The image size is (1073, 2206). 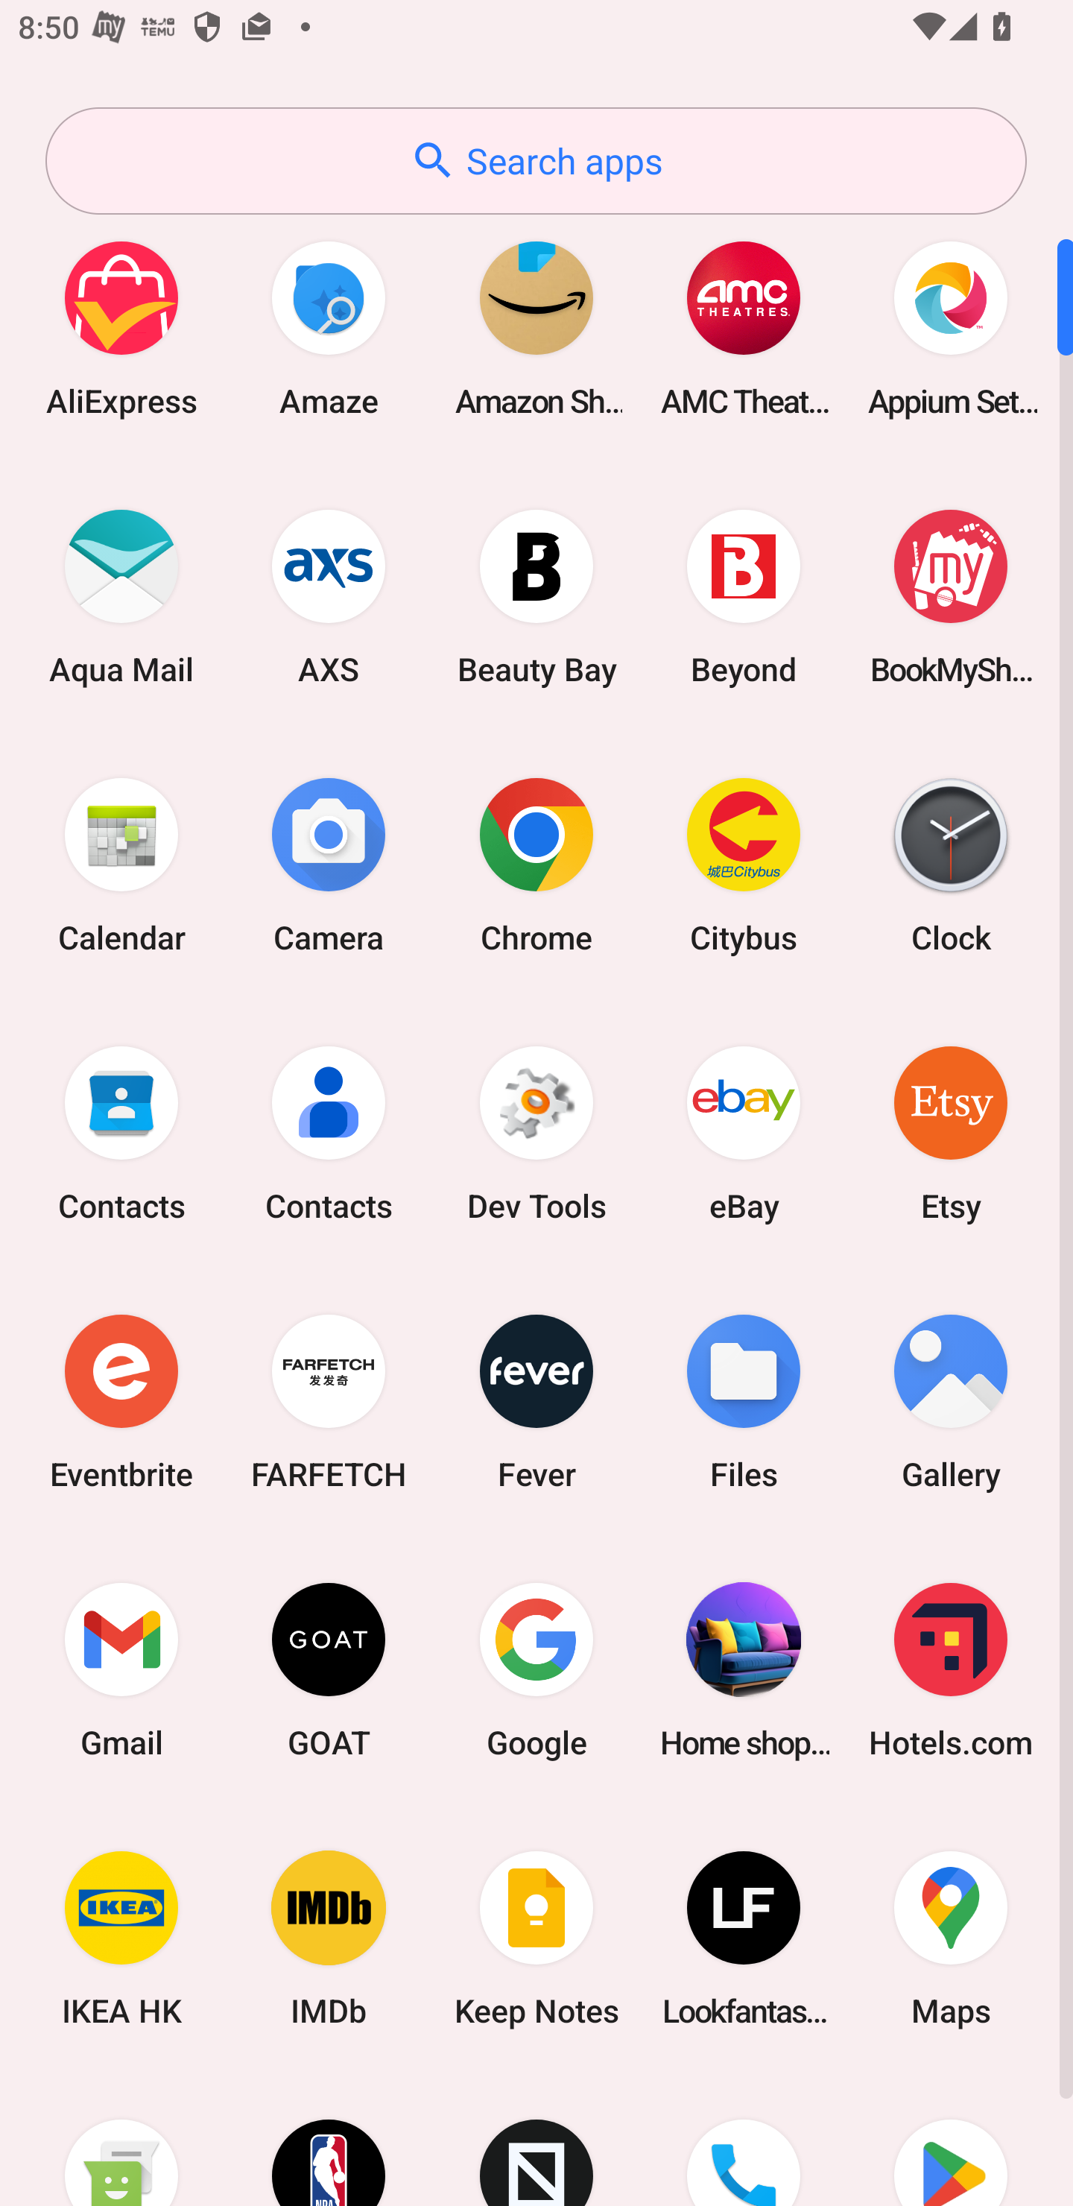 I want to click on IMDb, so click(x=329, y=1939).